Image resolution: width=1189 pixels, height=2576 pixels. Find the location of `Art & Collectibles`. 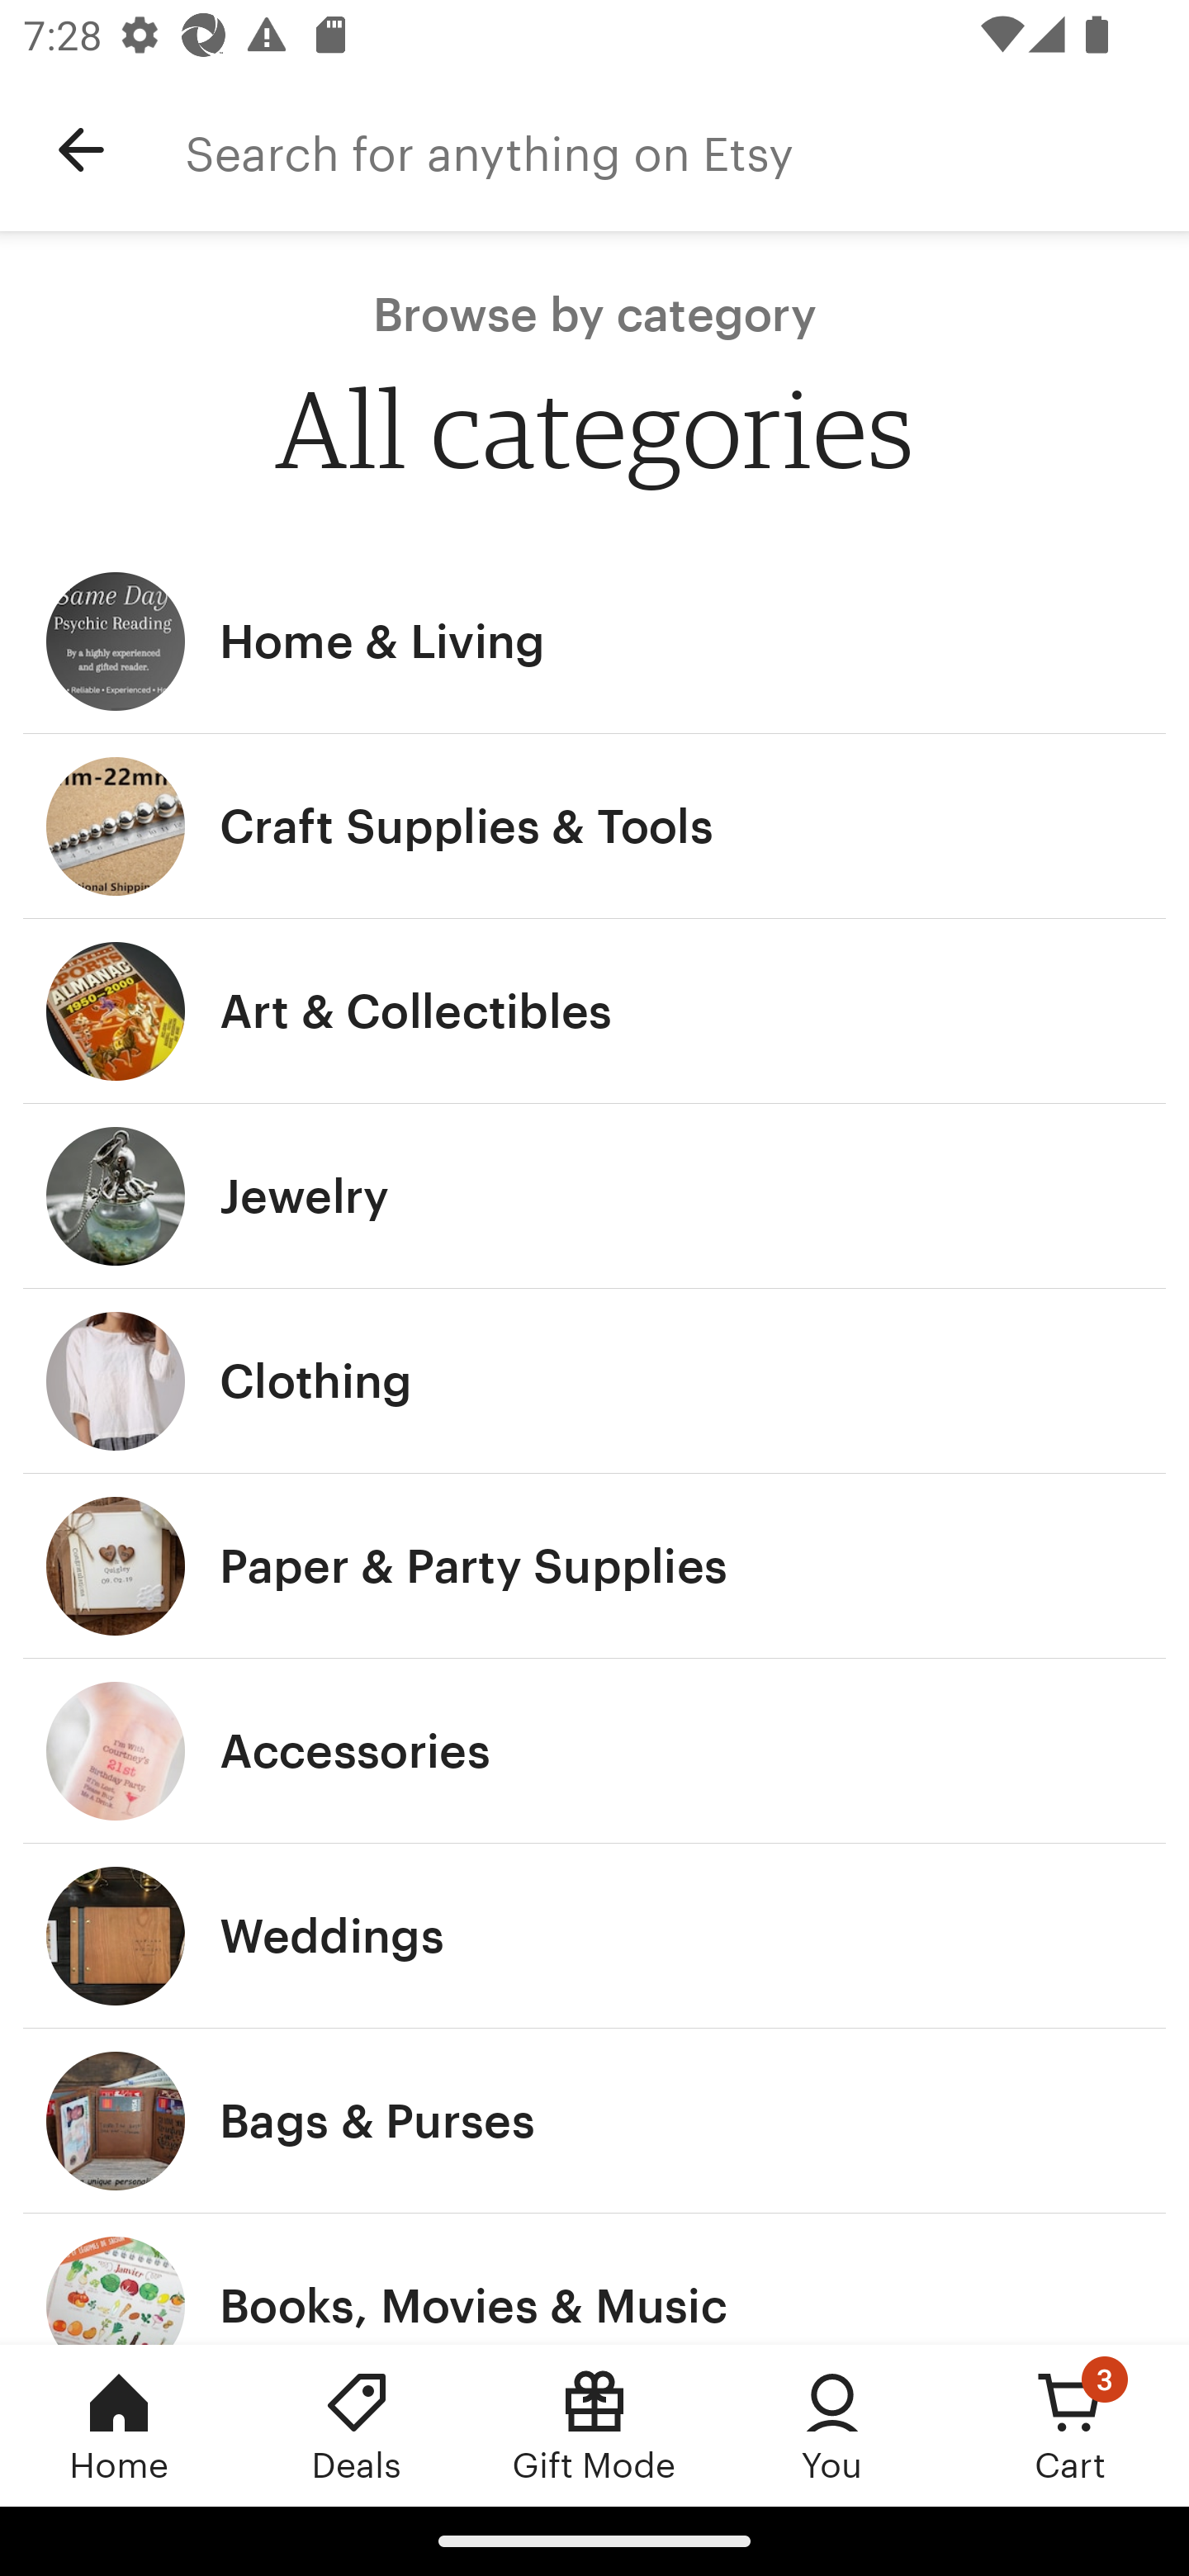

Art & Collectibles is located at coordinates (594, 1012).